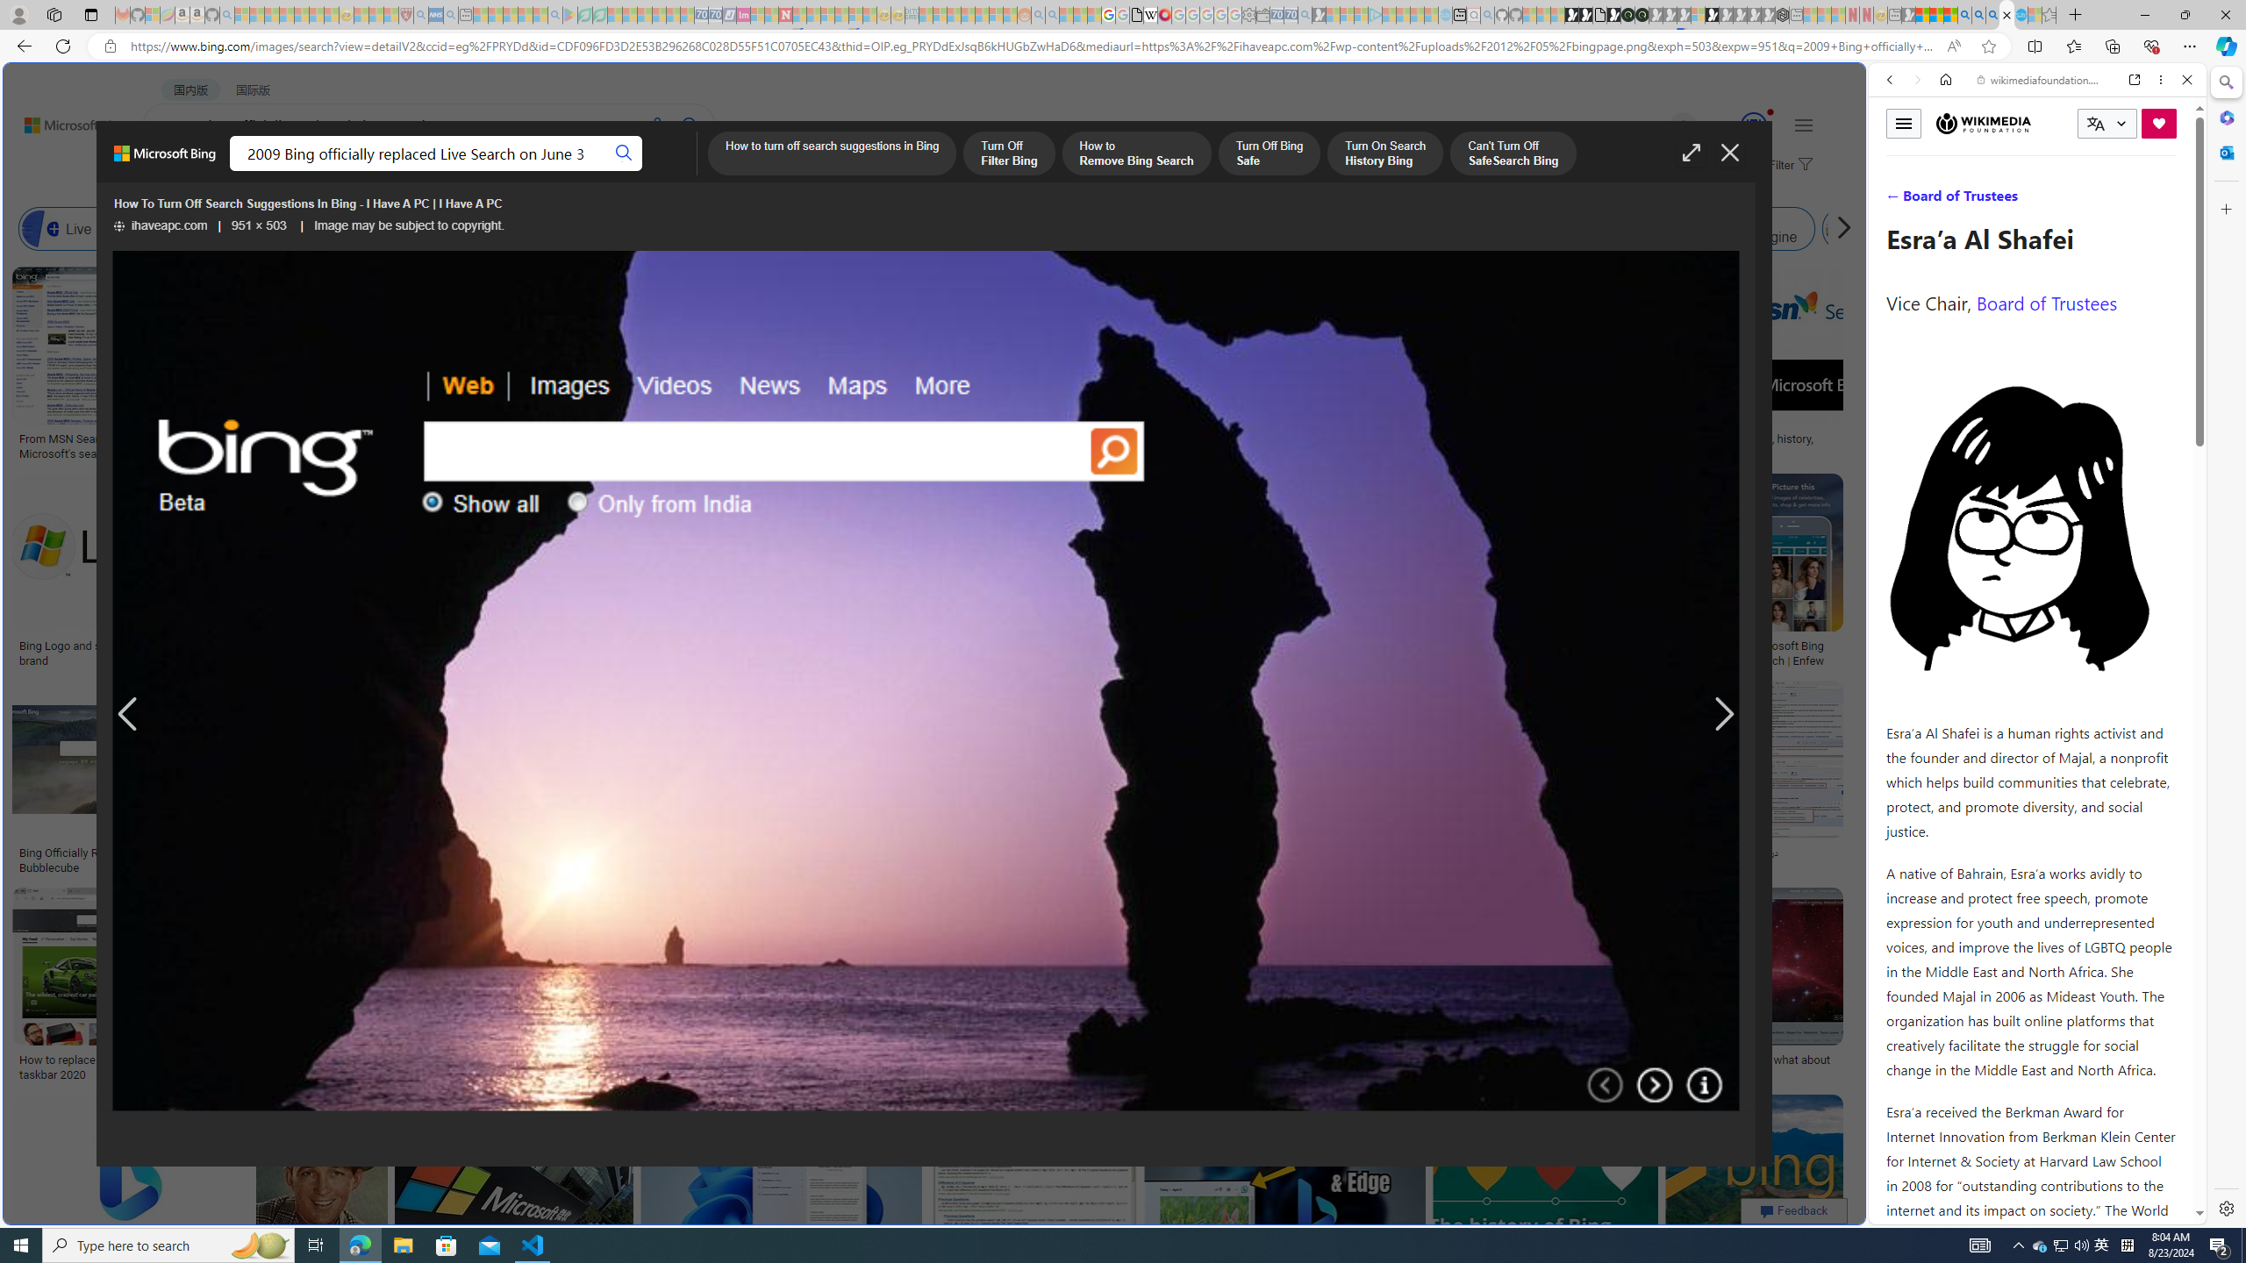 This screenshot has height=1263, width=2246. I want to click on Navegadores y Buscadores timeline | Timetoast timelinesSave, so click(1753, 1195).